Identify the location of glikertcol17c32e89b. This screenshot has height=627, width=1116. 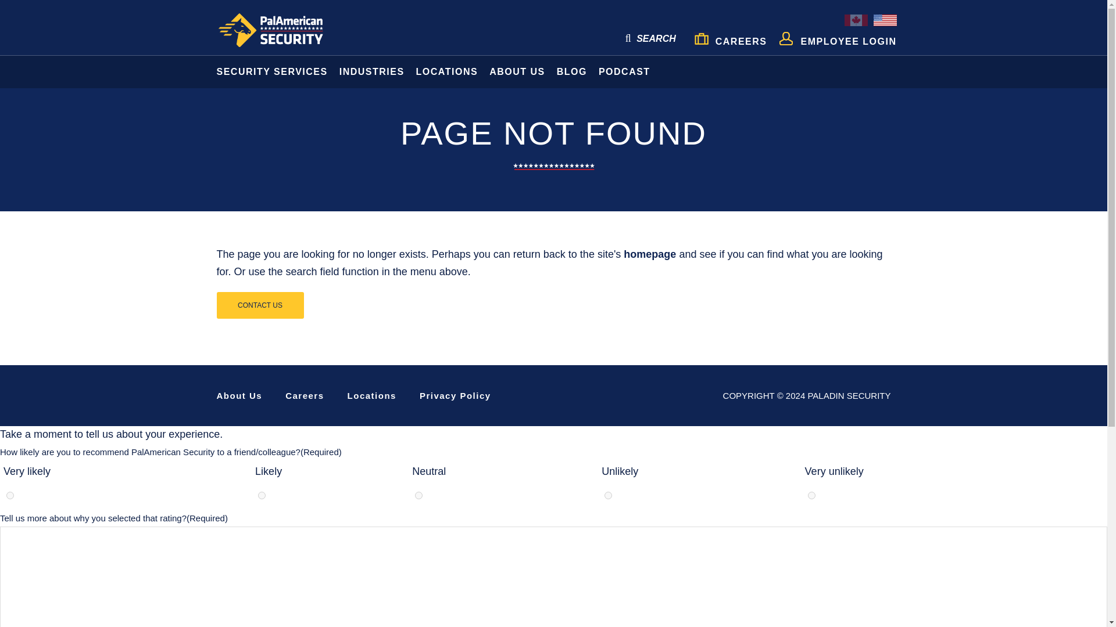
(262, 495).